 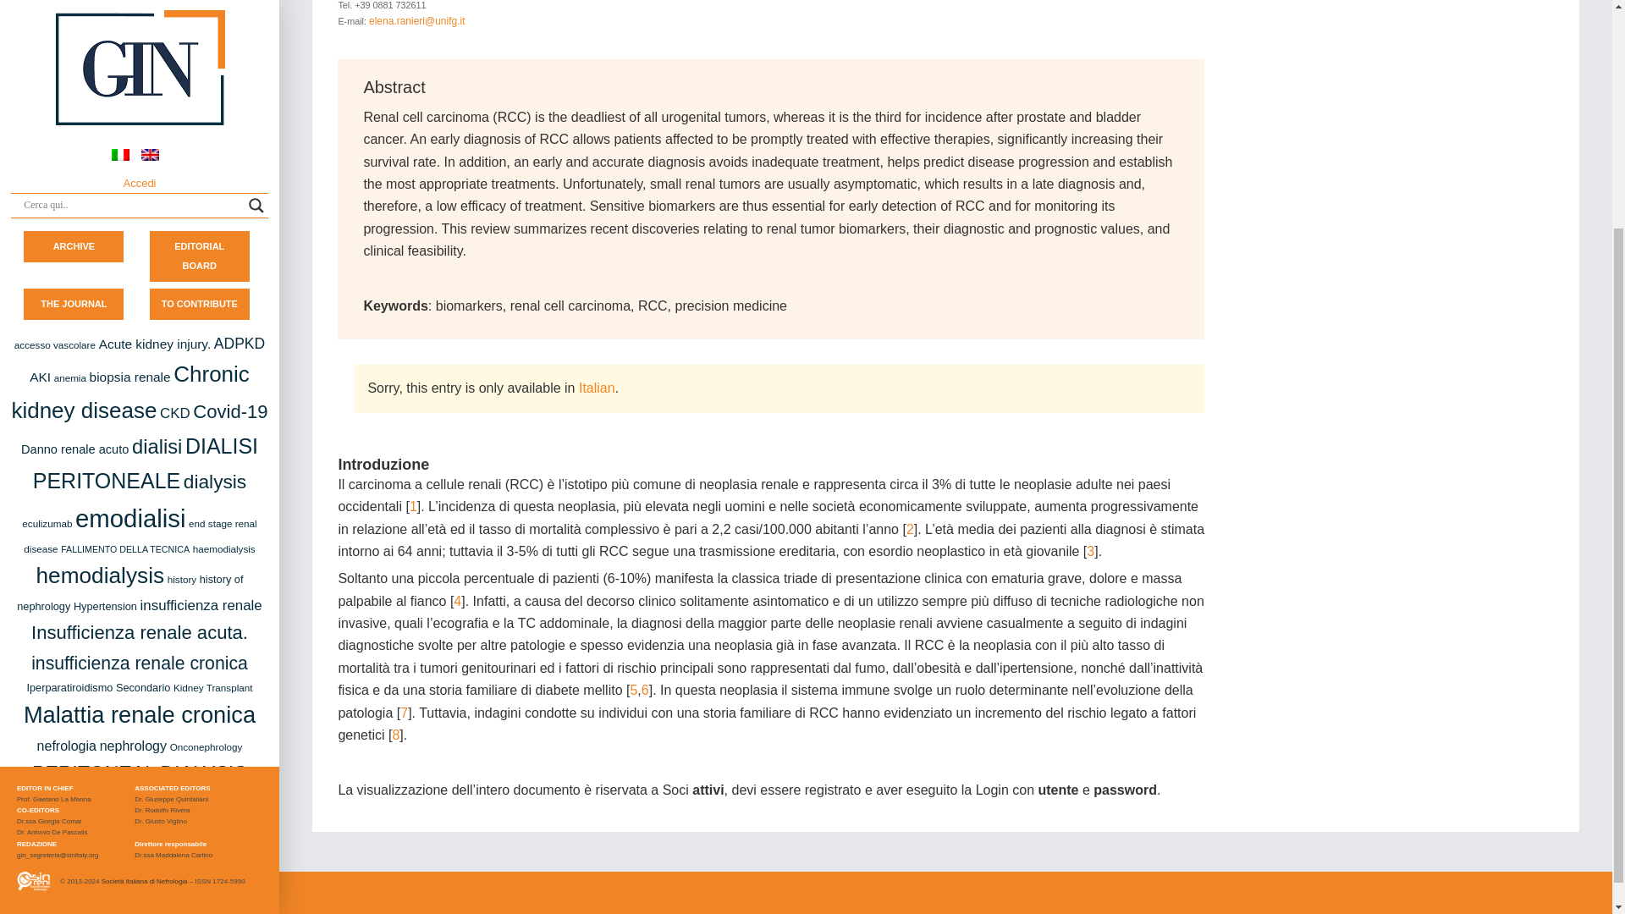 What do you see at coordinates (201, 303) in the screenshot?
I see `insufficienza renale` at bounding box center [201, 303].